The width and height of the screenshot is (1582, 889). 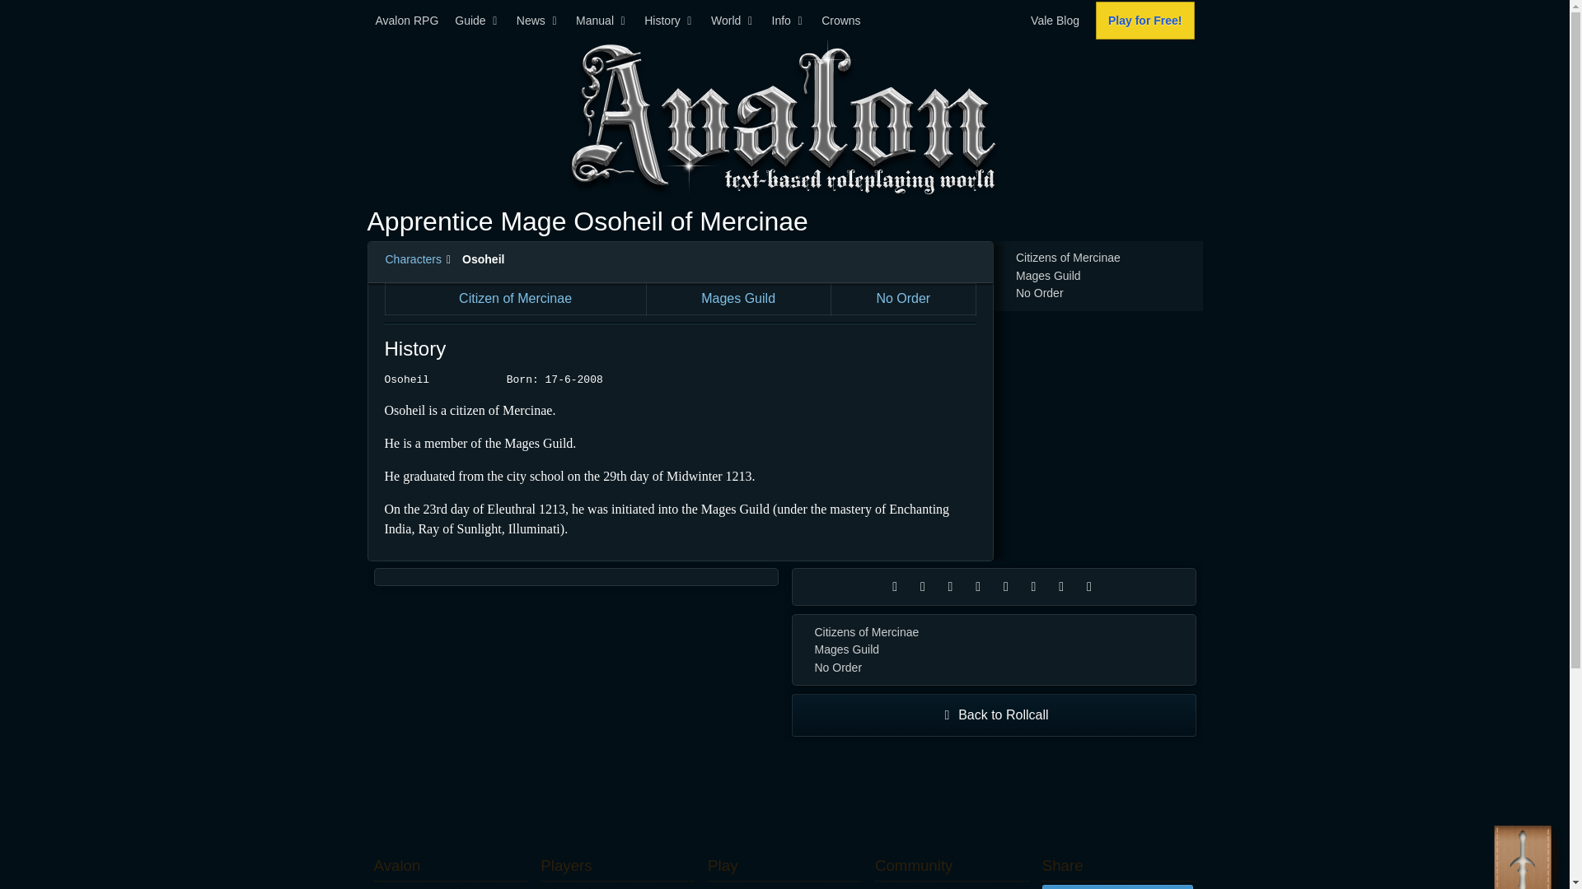 What do you see at coordinates (1091, 586) in the screenshot?
I see `Share on Tumblr` at bounding box center [1091, 586].